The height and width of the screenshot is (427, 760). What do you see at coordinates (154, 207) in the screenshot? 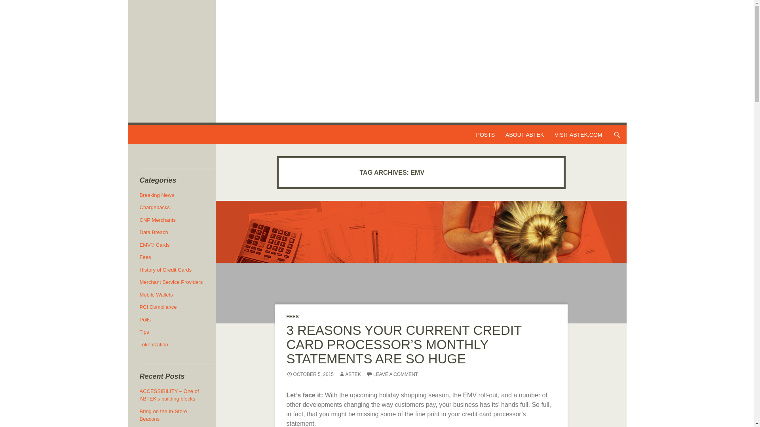
I see `Chargebacks` at bounding box center [154, 207].